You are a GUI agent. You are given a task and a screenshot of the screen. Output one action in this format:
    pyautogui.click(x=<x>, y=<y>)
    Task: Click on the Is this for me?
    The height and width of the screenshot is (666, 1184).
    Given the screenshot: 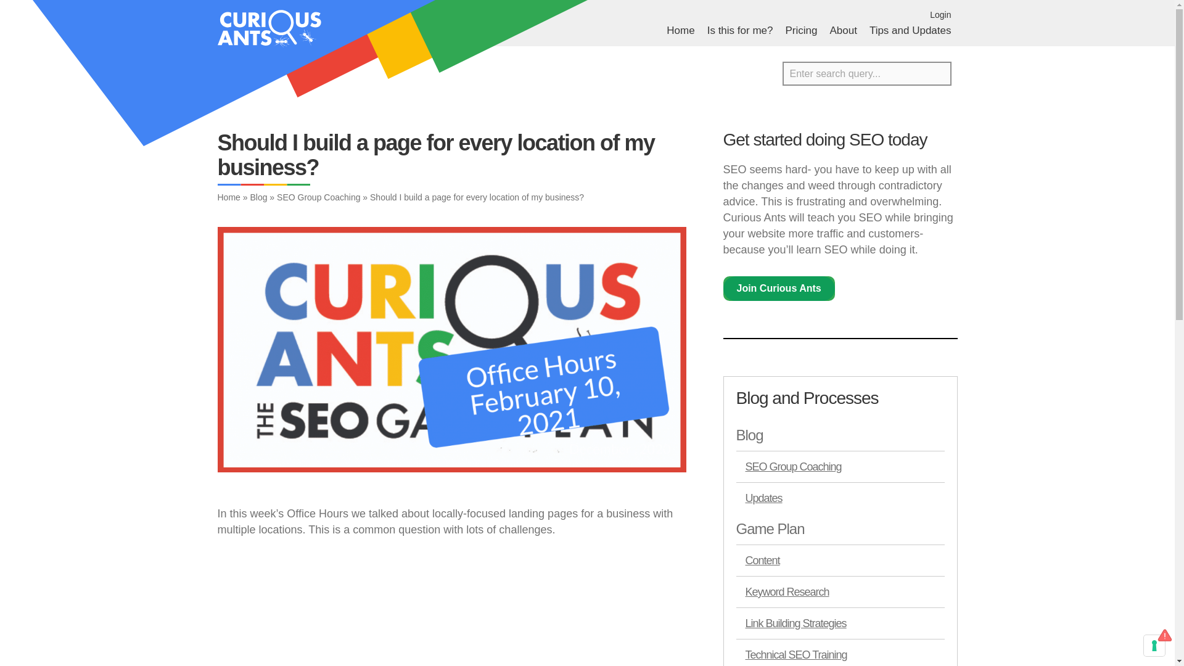 What is the action you would take?
    pyautogui.click(x=740, y=30)
    